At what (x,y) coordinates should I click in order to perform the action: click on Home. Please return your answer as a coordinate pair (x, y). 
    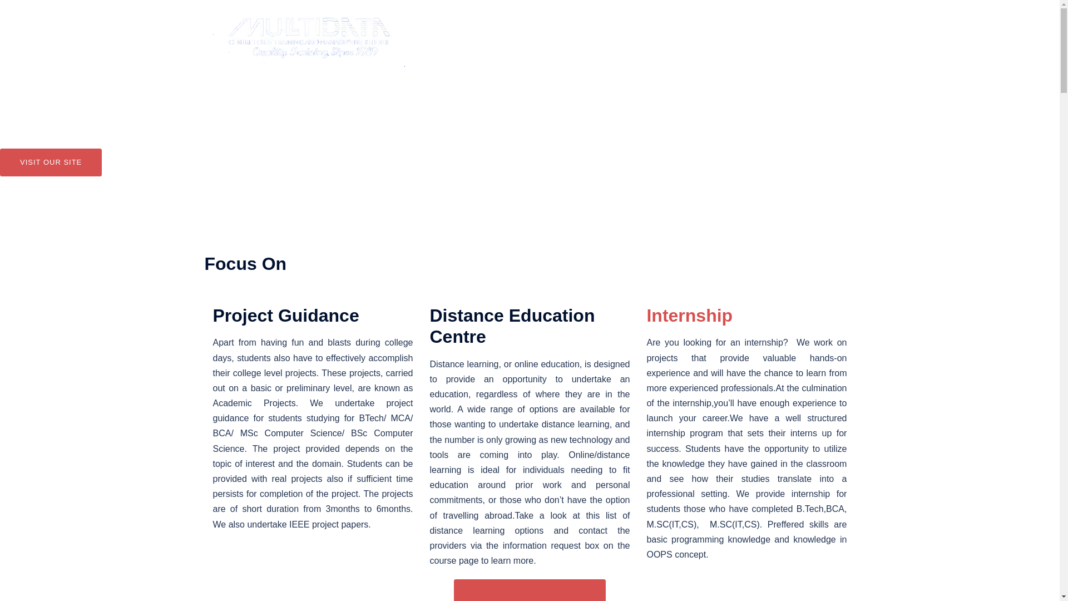
    Looking at the image, I should click on (447, 32).